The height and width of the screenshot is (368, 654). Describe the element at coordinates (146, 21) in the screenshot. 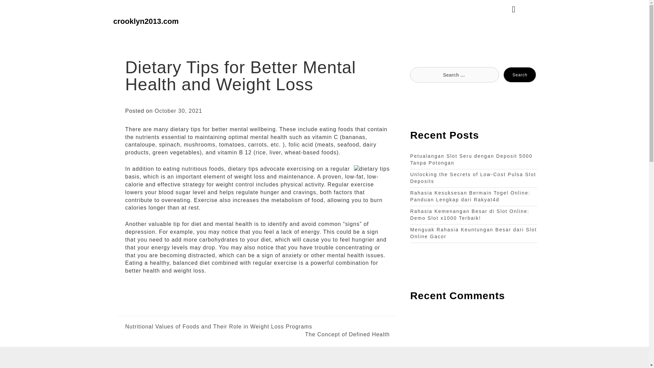

I see `crooklyn2013.com` at that location.